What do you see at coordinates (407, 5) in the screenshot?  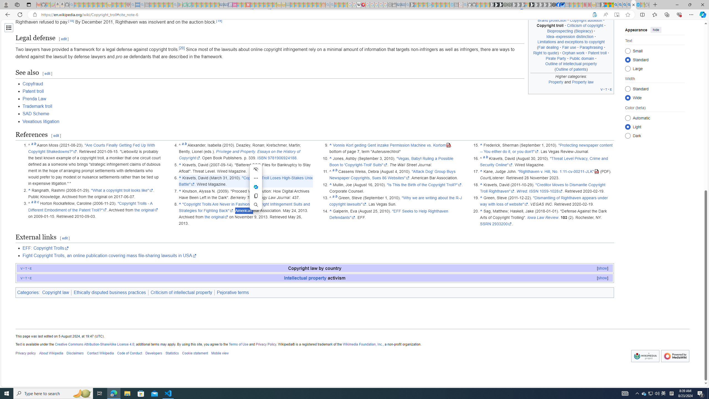 I see `Bing Real Estate - Home sales and rental listings - Sleeping` at bounding box center [407, 5].